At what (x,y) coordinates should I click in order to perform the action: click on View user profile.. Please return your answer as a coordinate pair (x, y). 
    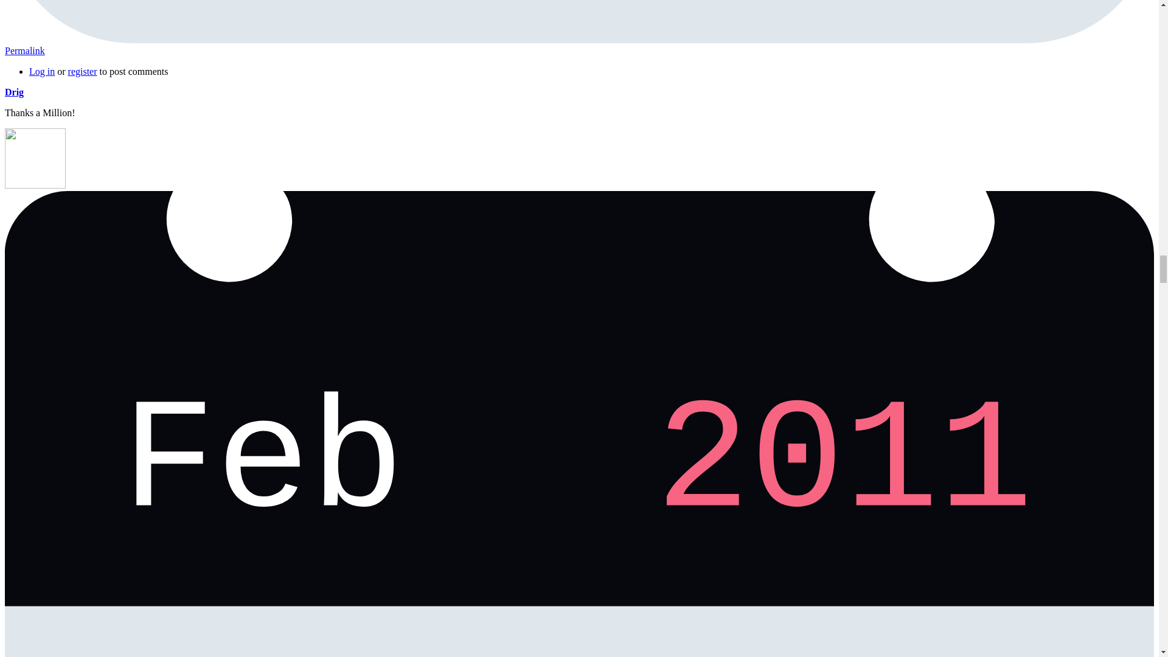
    Looking at the image, I should click on (13, 91).